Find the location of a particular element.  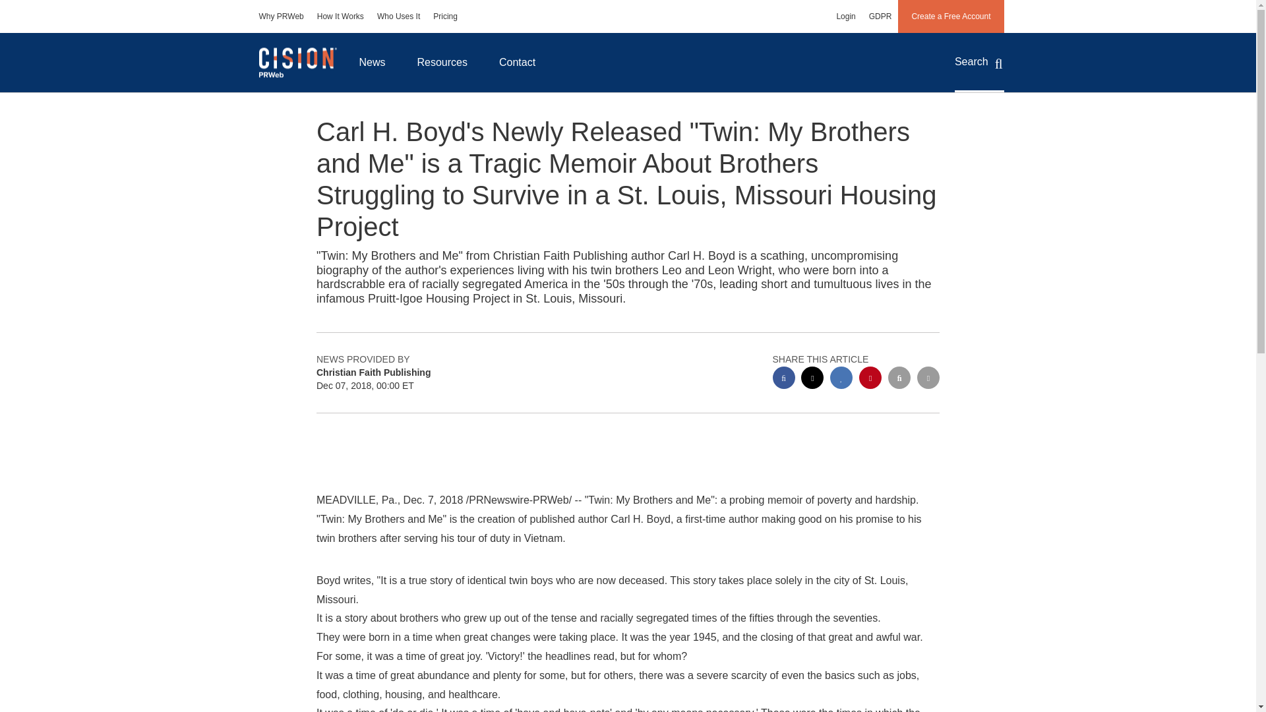

GDPR is located at coordinates (880, 16).